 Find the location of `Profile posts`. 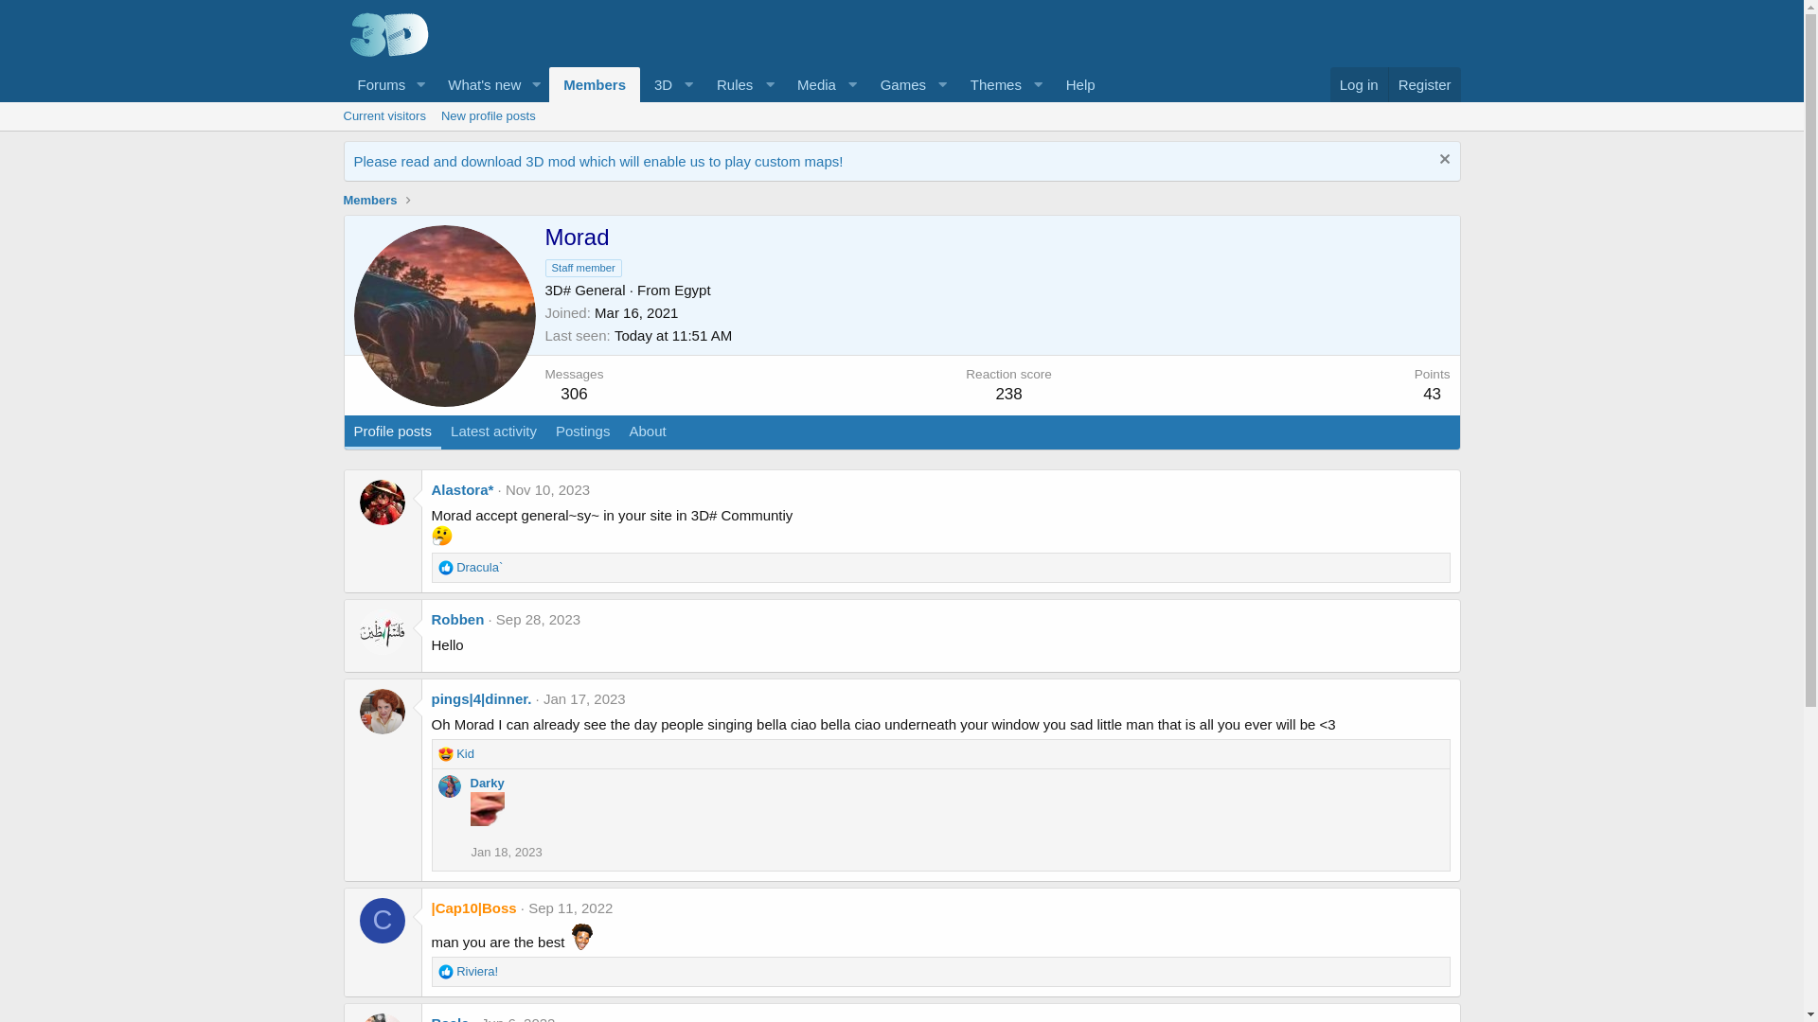

Profile posts is located at coordinates (394, 432).